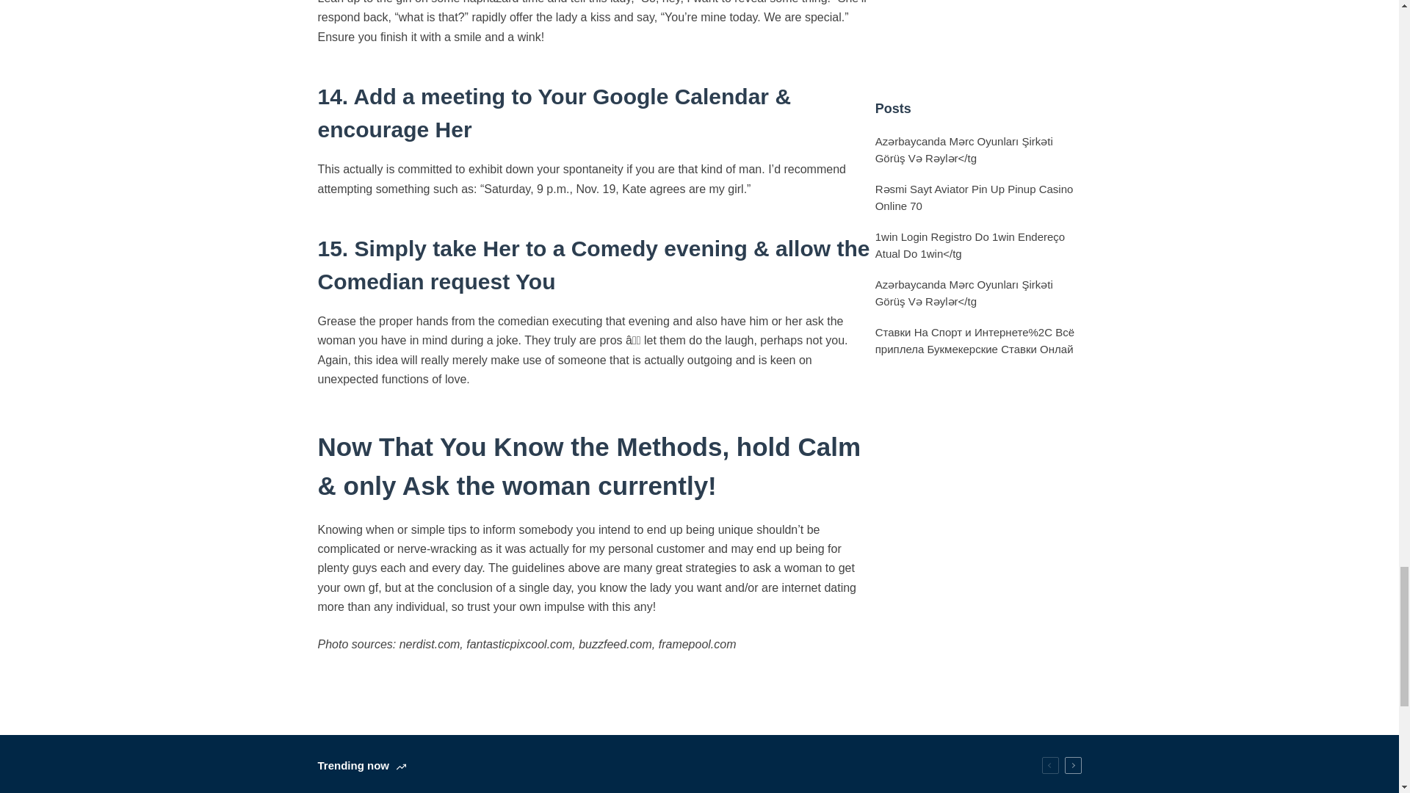 This screenshot has width=1410, height=793. Describe the element at coordinates (345, 681) in the screenshot. I see `milfhookup` at that location.